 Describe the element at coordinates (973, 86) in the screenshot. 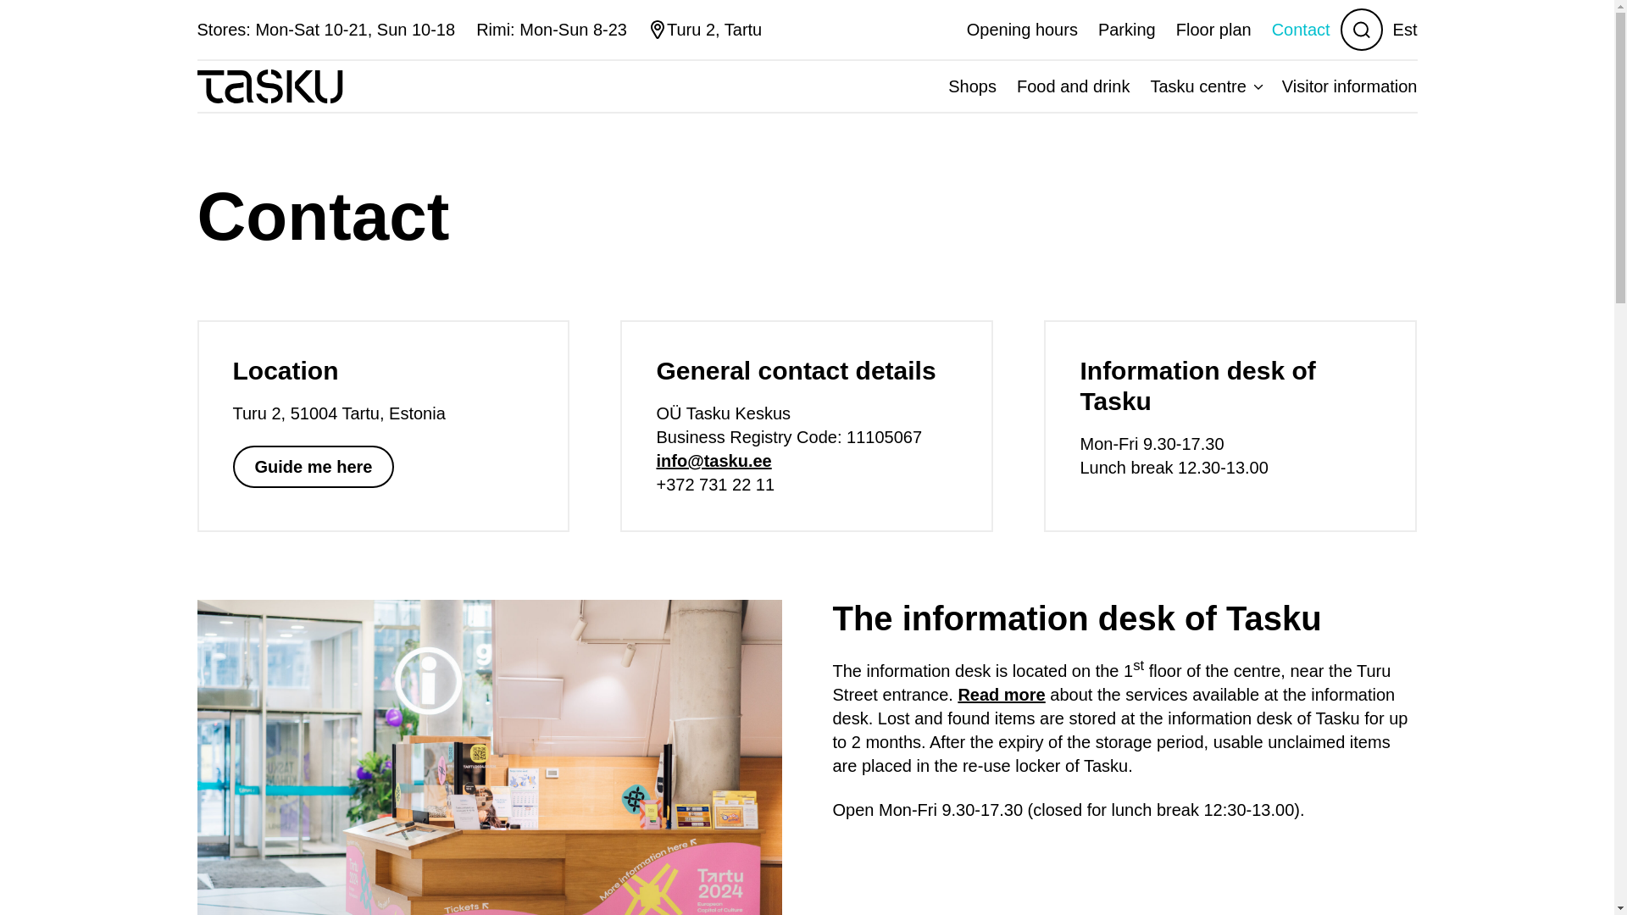

I see `Shops` at that location.